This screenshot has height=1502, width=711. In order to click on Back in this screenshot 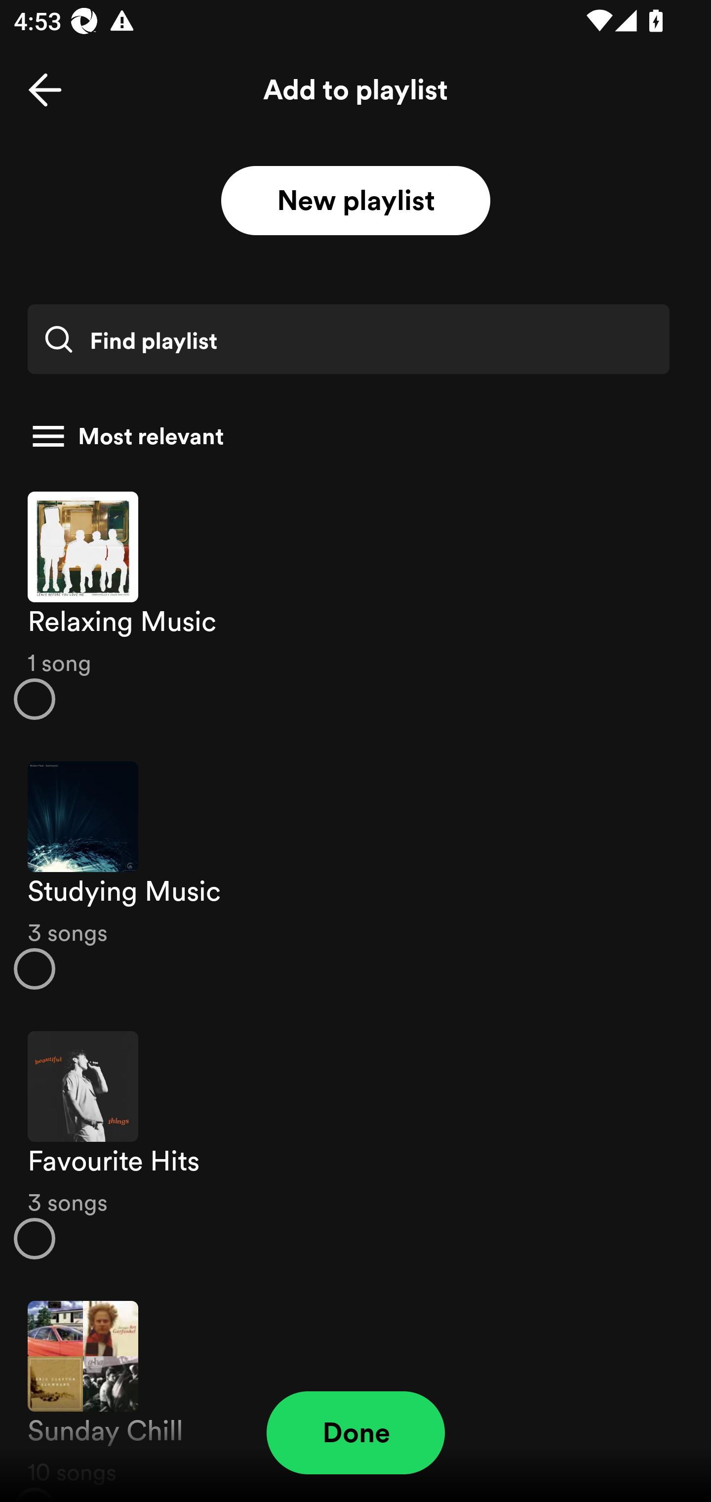, I will do `click(45, 90)`.